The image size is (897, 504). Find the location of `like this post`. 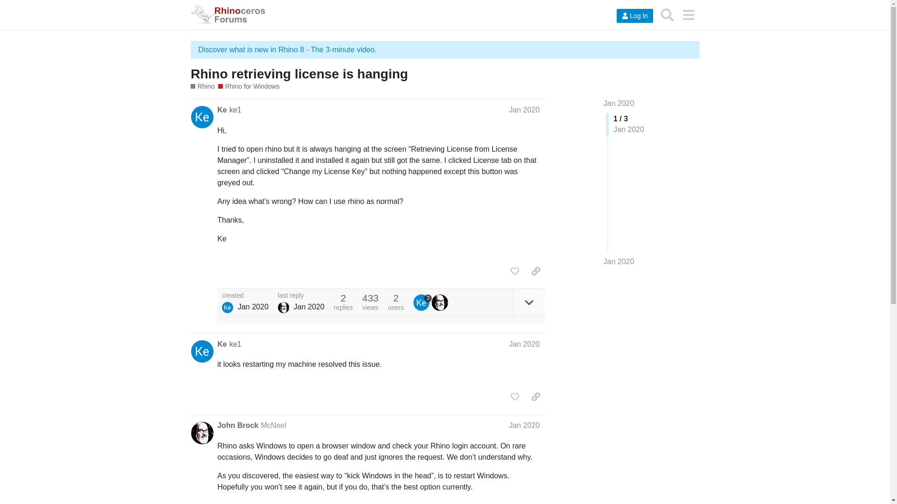

like this post is located at coordinates (515, 271).